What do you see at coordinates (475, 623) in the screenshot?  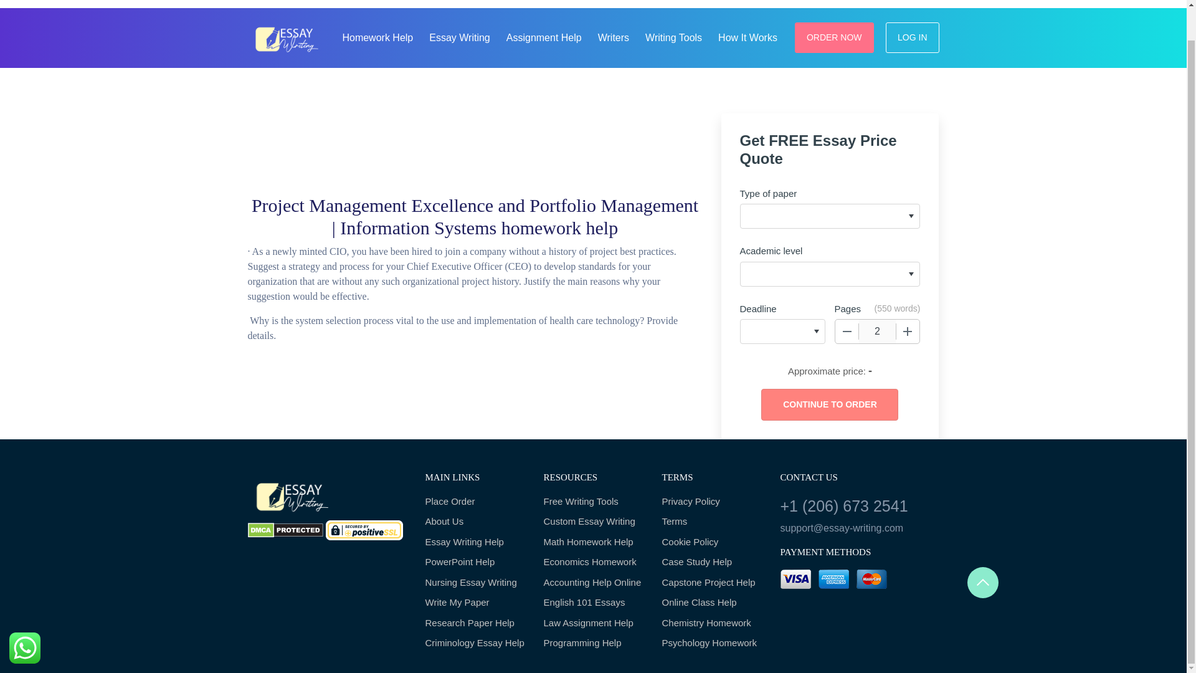 I see `Research Paper Help` at bounding box center [475, 623].